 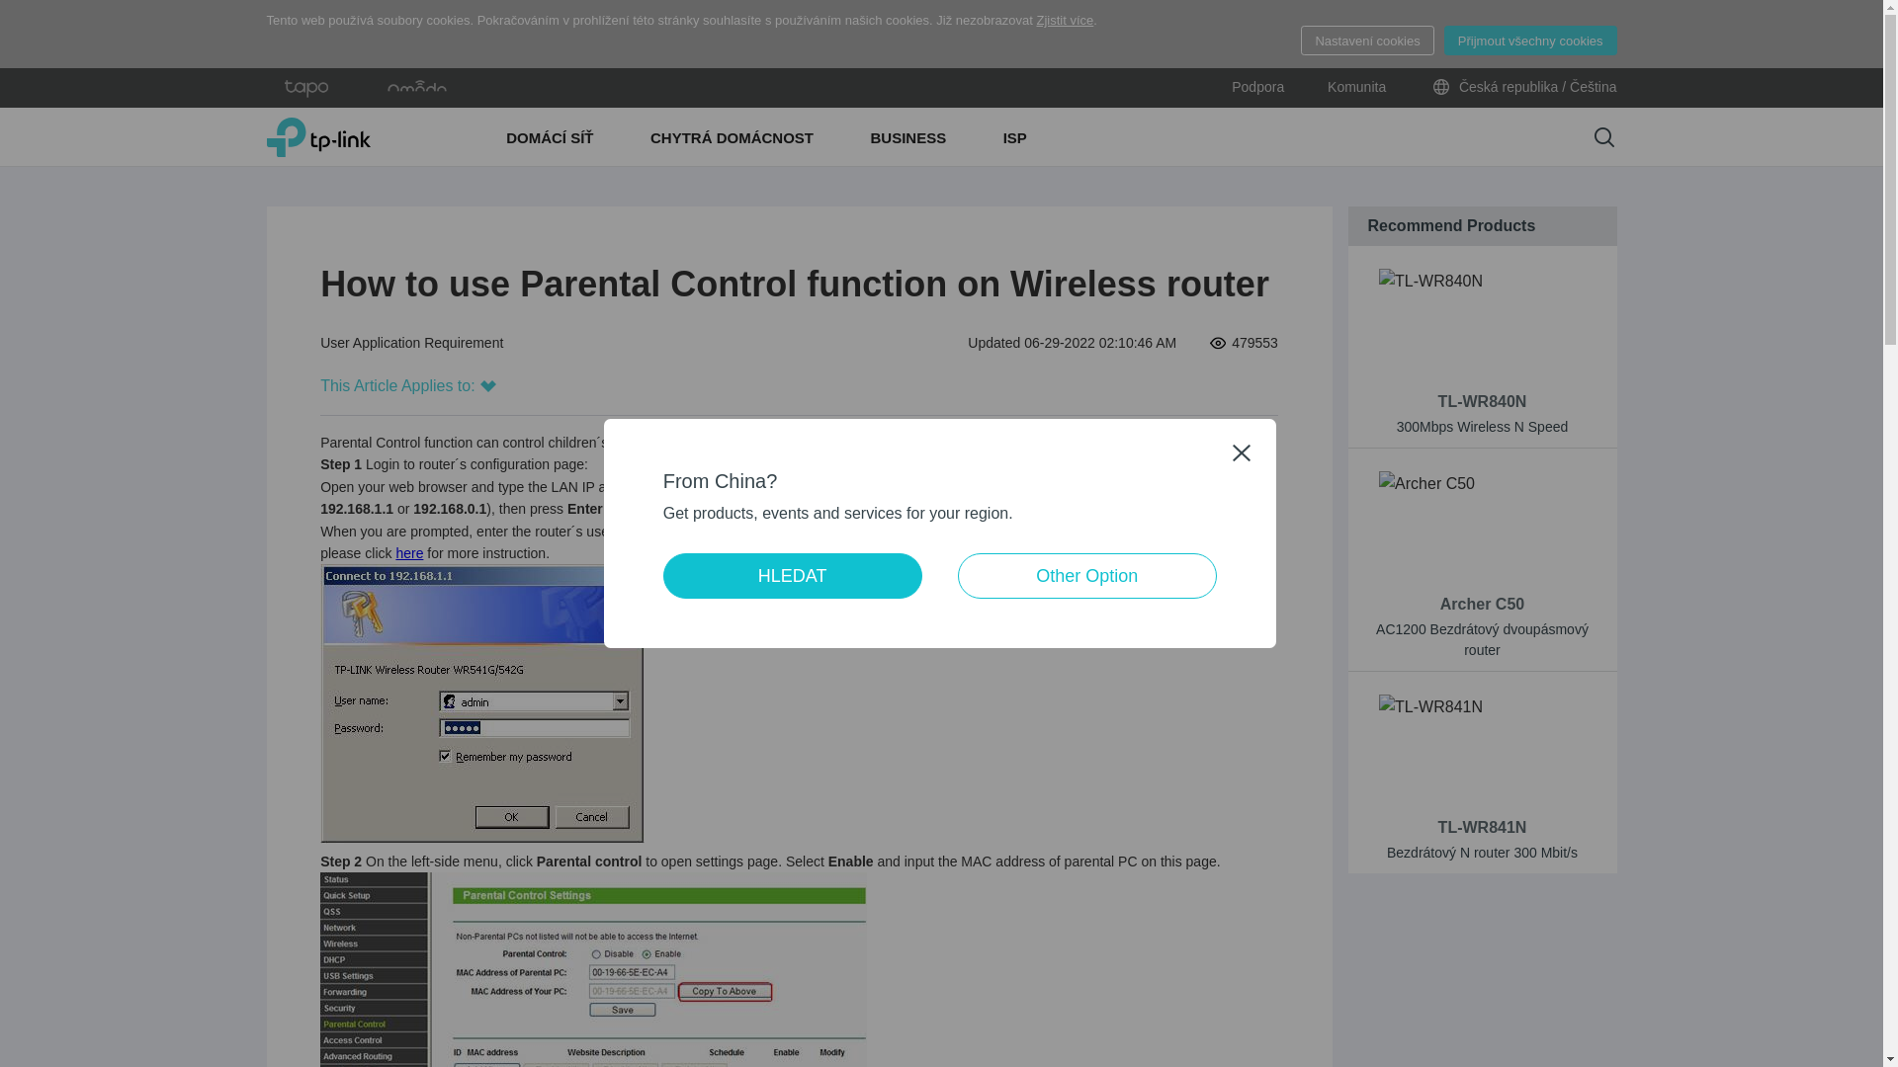 What do you see at coordinates (306, 87) in the screenshot?
I see `tapo` at bounding box center [306, 87].